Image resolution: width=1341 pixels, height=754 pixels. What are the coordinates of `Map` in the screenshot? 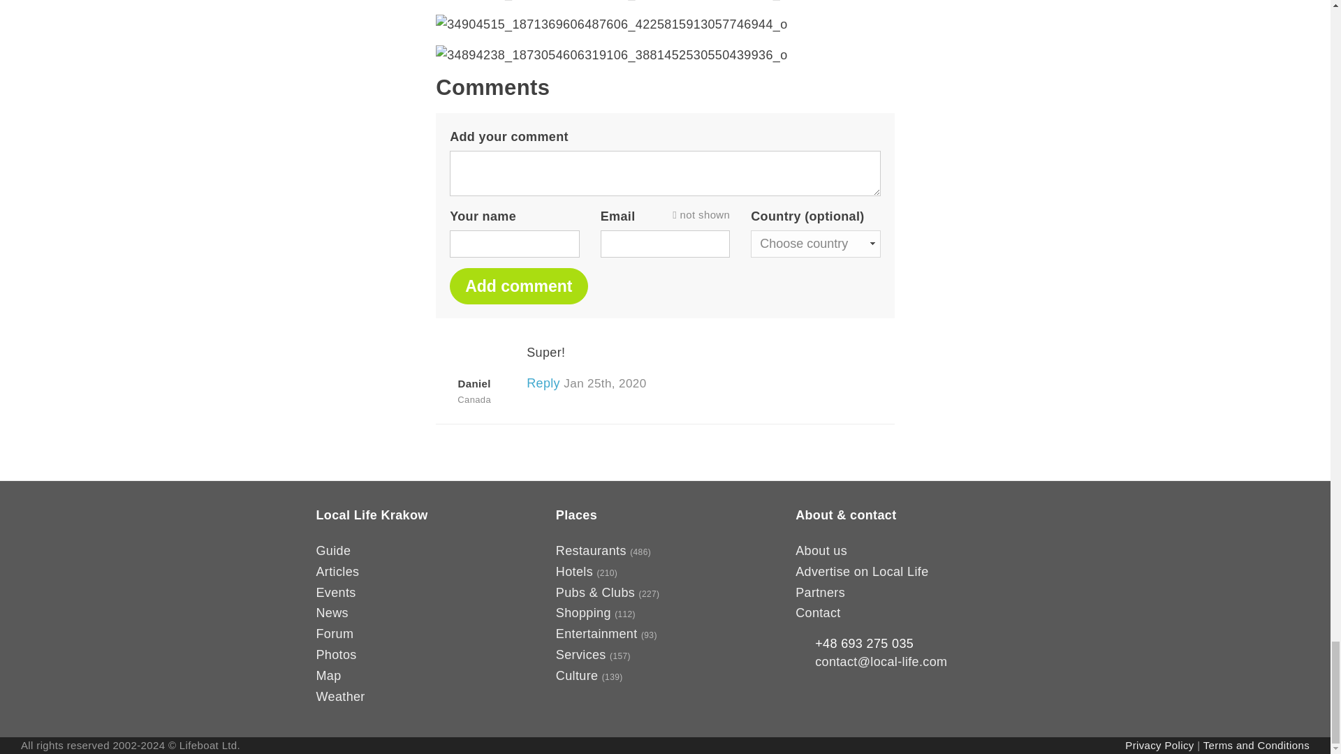 It's located at (328, 676).